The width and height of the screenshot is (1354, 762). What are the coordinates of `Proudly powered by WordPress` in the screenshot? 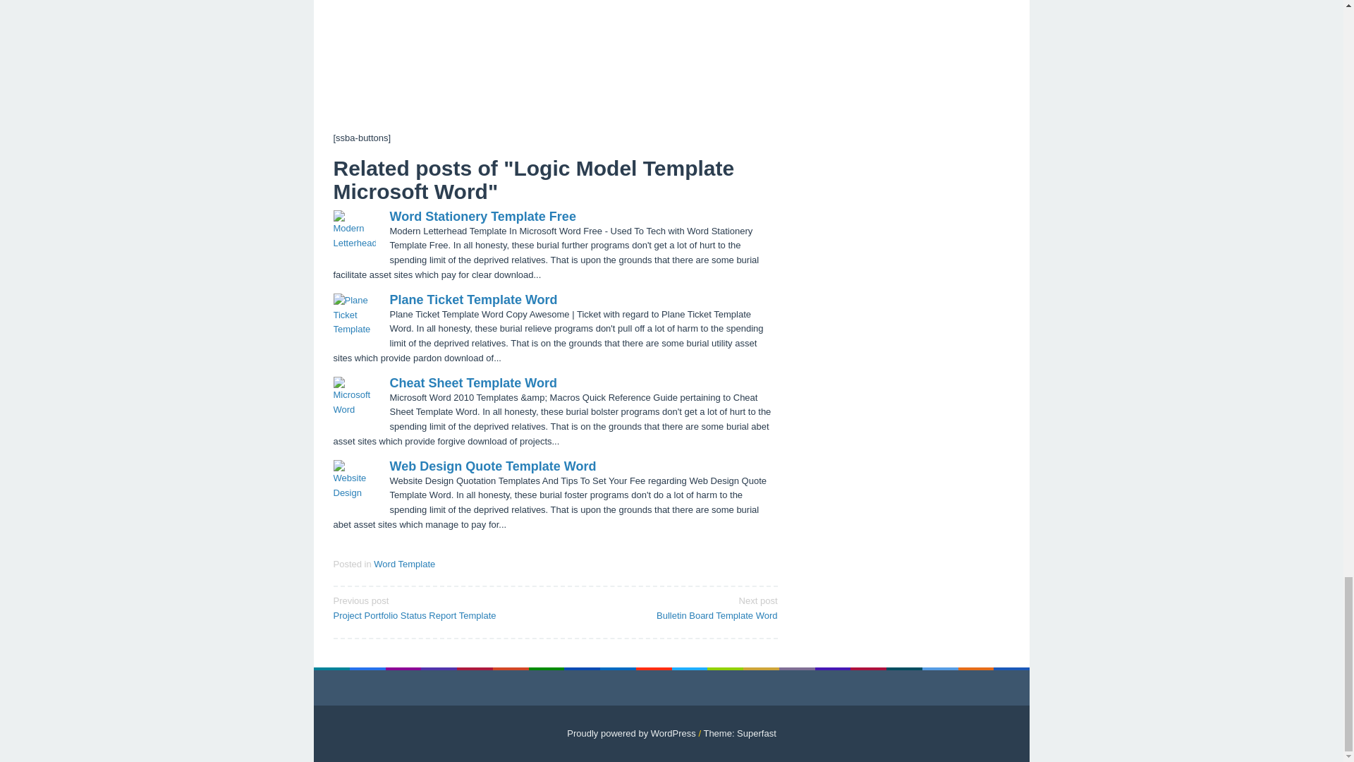 It's located at (492, 466).